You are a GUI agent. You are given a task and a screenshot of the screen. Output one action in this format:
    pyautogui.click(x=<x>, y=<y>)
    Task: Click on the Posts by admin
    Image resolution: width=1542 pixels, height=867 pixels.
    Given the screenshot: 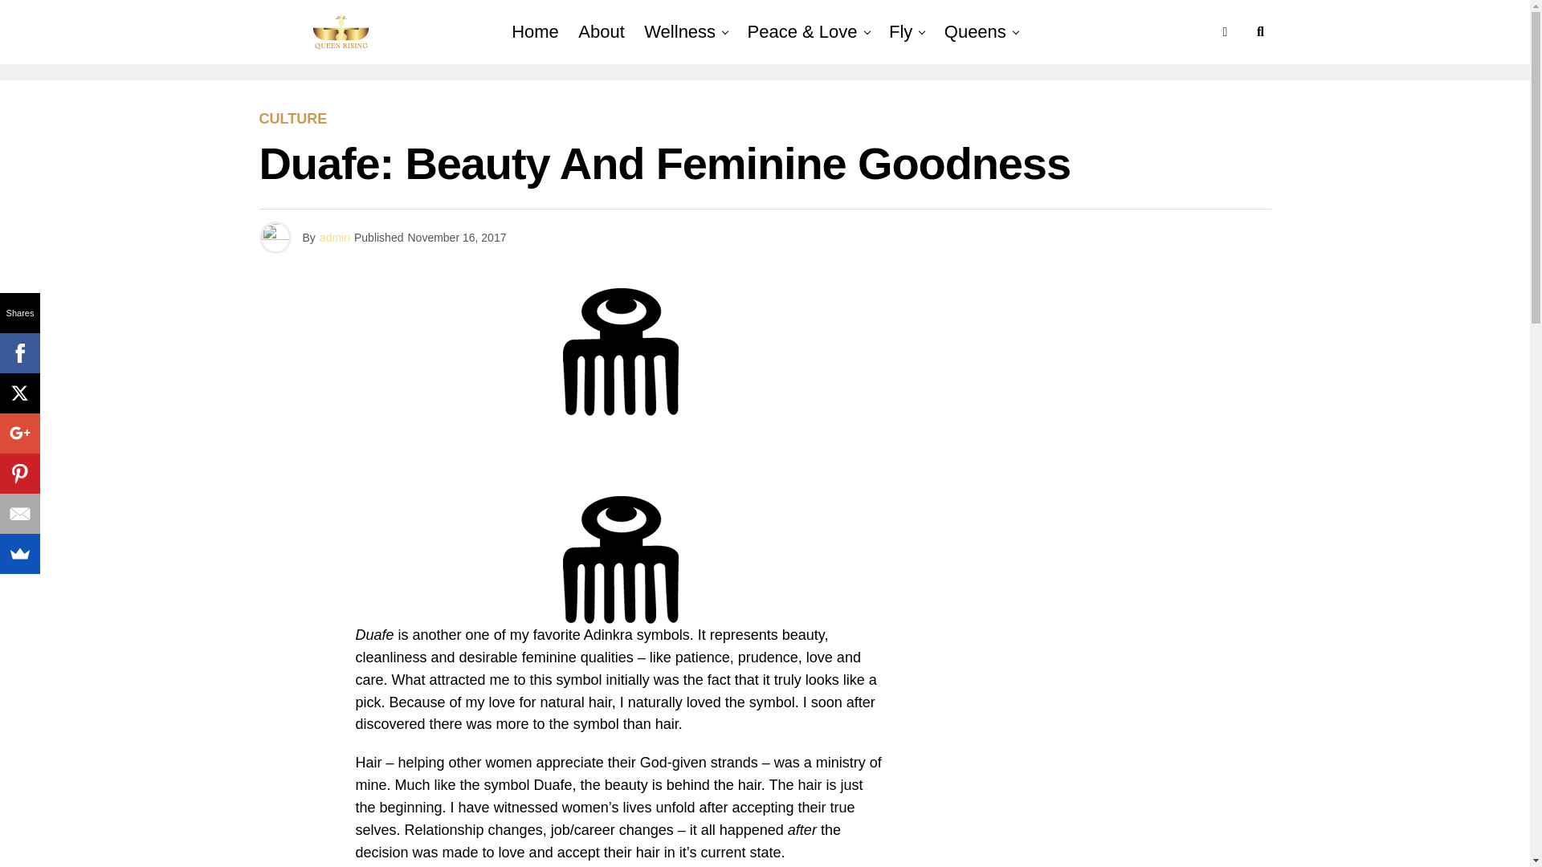 What is the action you would take?
    pyautogui.click(x=334, y=238)
    